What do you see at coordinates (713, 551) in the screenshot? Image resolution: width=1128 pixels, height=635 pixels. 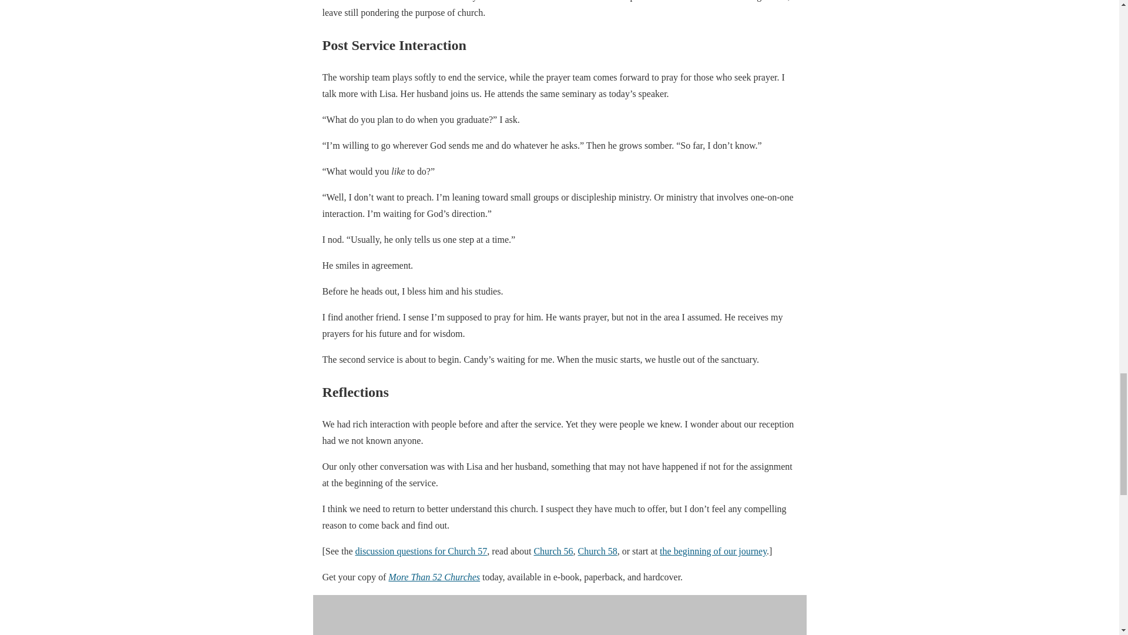 I see `the beginning of our journey` at bounding box center [713, 551].